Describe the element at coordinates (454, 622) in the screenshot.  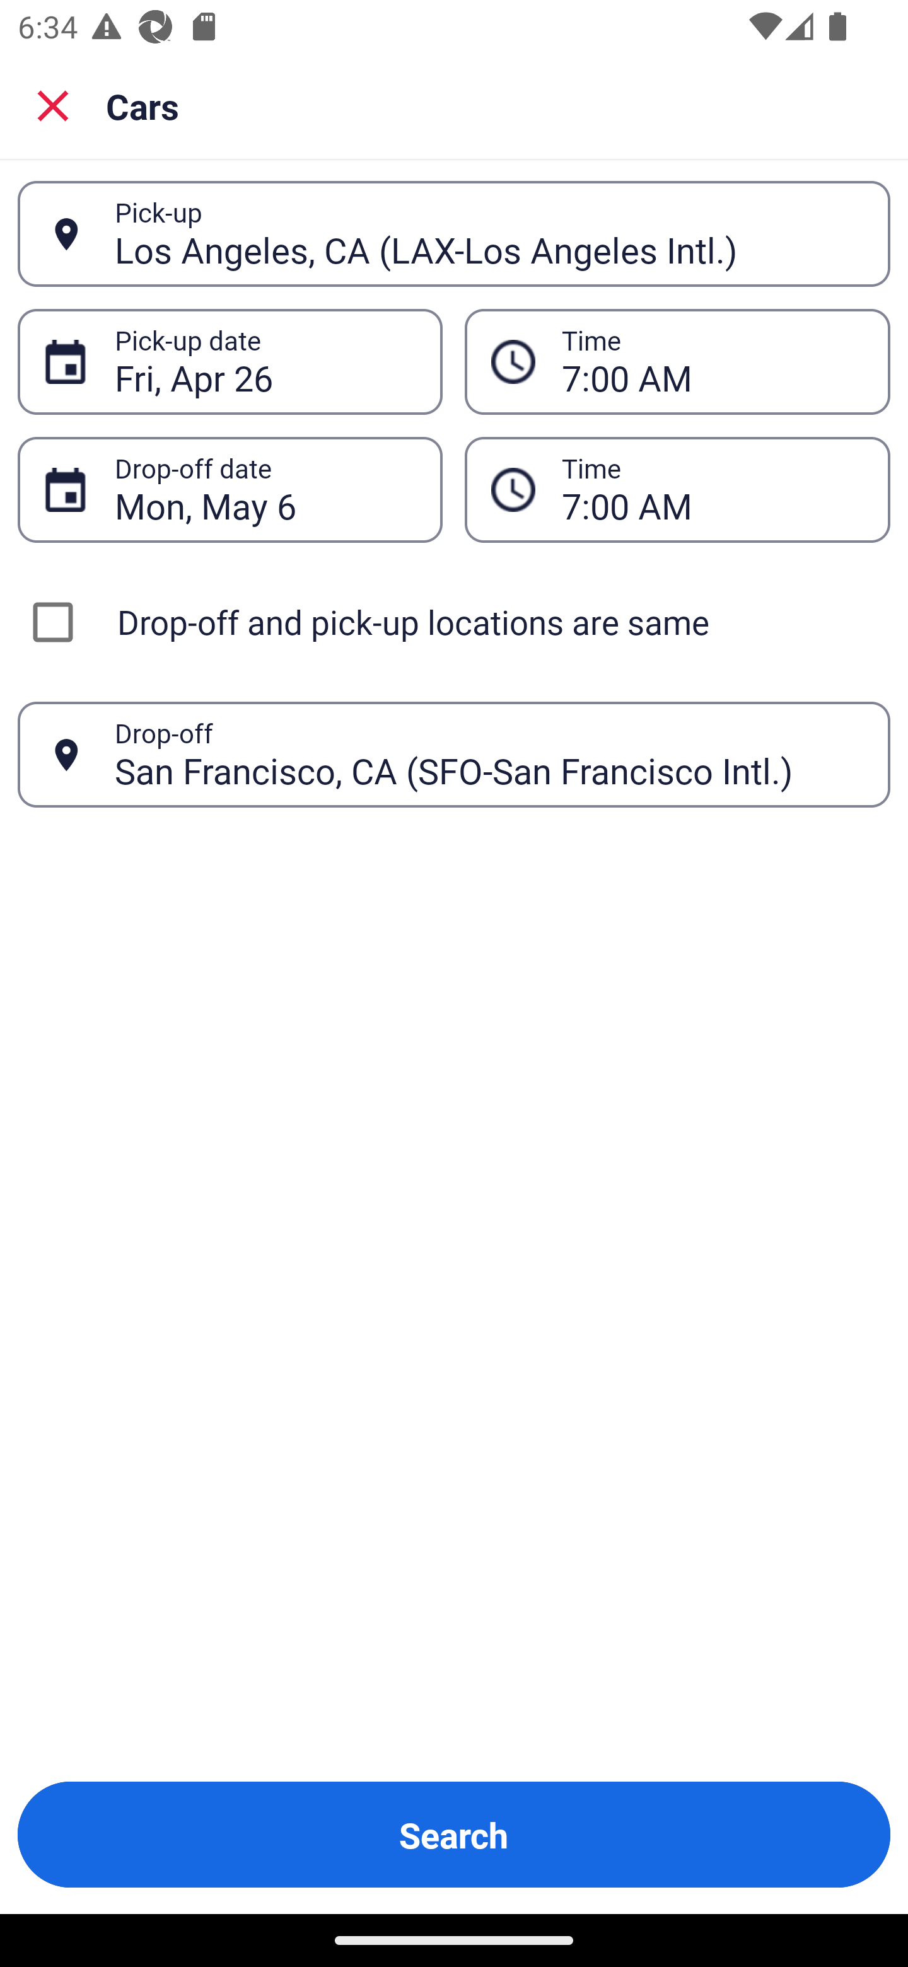
I see `Drop-off and pick-up locations are same` at that location.